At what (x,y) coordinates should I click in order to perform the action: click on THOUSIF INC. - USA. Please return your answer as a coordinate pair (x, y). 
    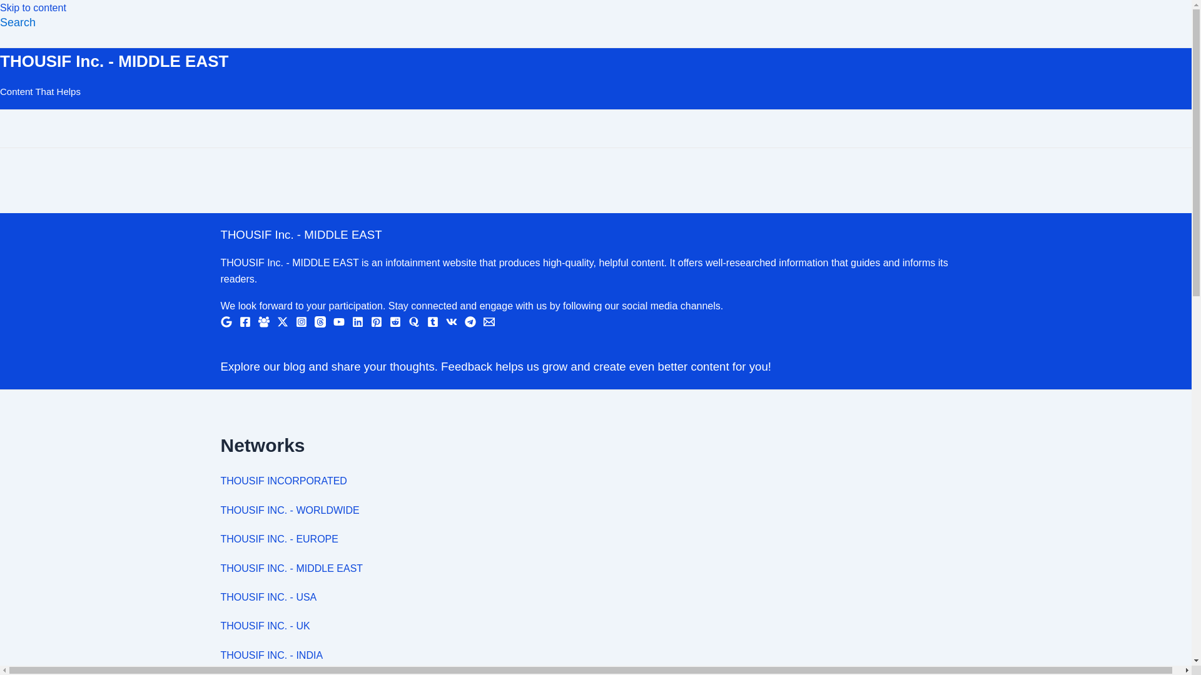
    Looking at the image, I should click on (268, 597).